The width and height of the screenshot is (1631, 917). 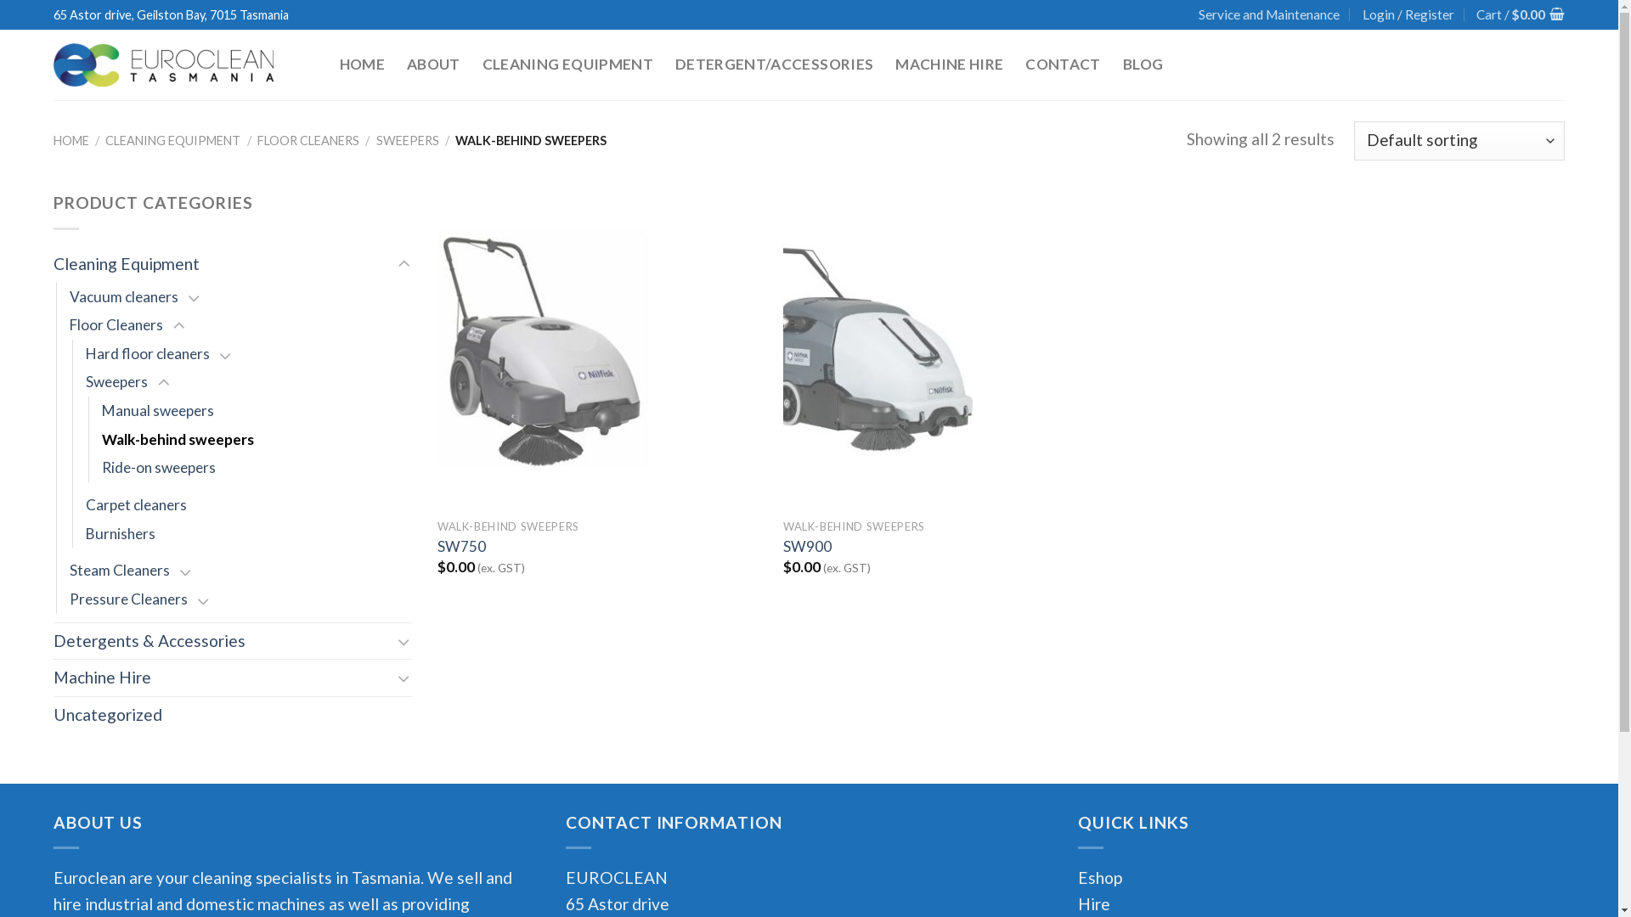 What do you see at coordinates (120, 571) in the screenshot?
I see `Steam Cleaners` at bounding box center [120, 571].